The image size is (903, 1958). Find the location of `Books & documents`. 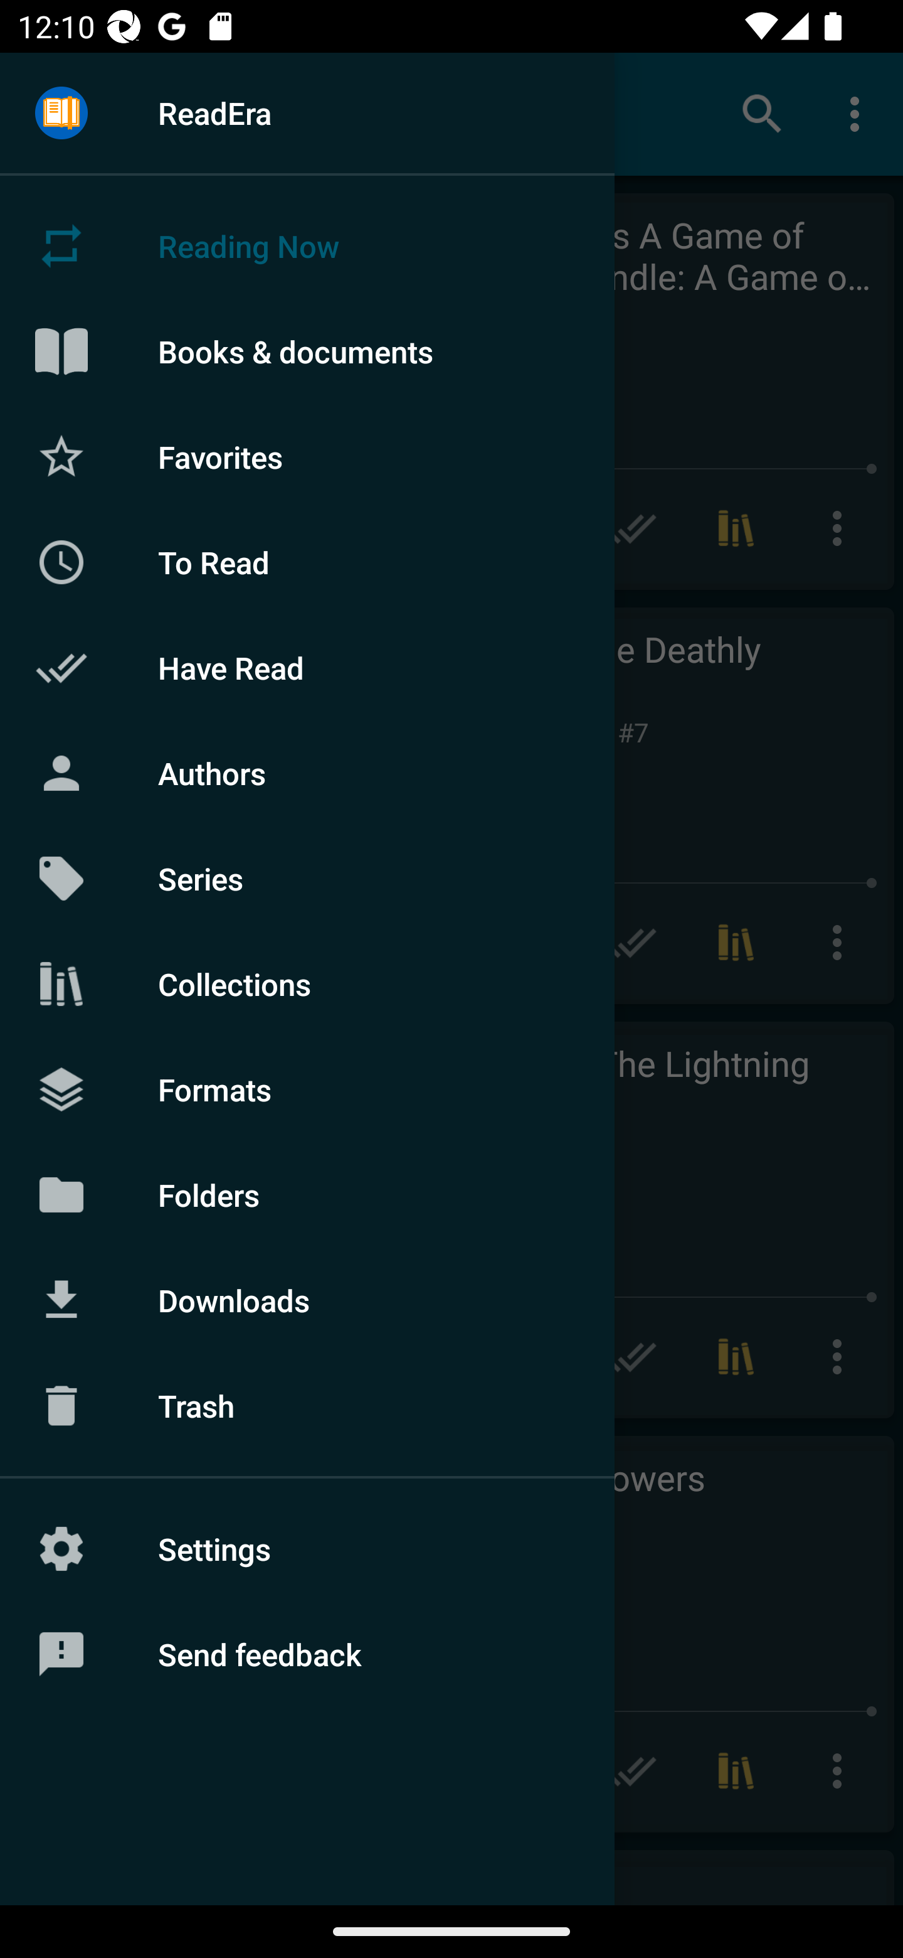

Books & documents is located at coordinates (307, 351).